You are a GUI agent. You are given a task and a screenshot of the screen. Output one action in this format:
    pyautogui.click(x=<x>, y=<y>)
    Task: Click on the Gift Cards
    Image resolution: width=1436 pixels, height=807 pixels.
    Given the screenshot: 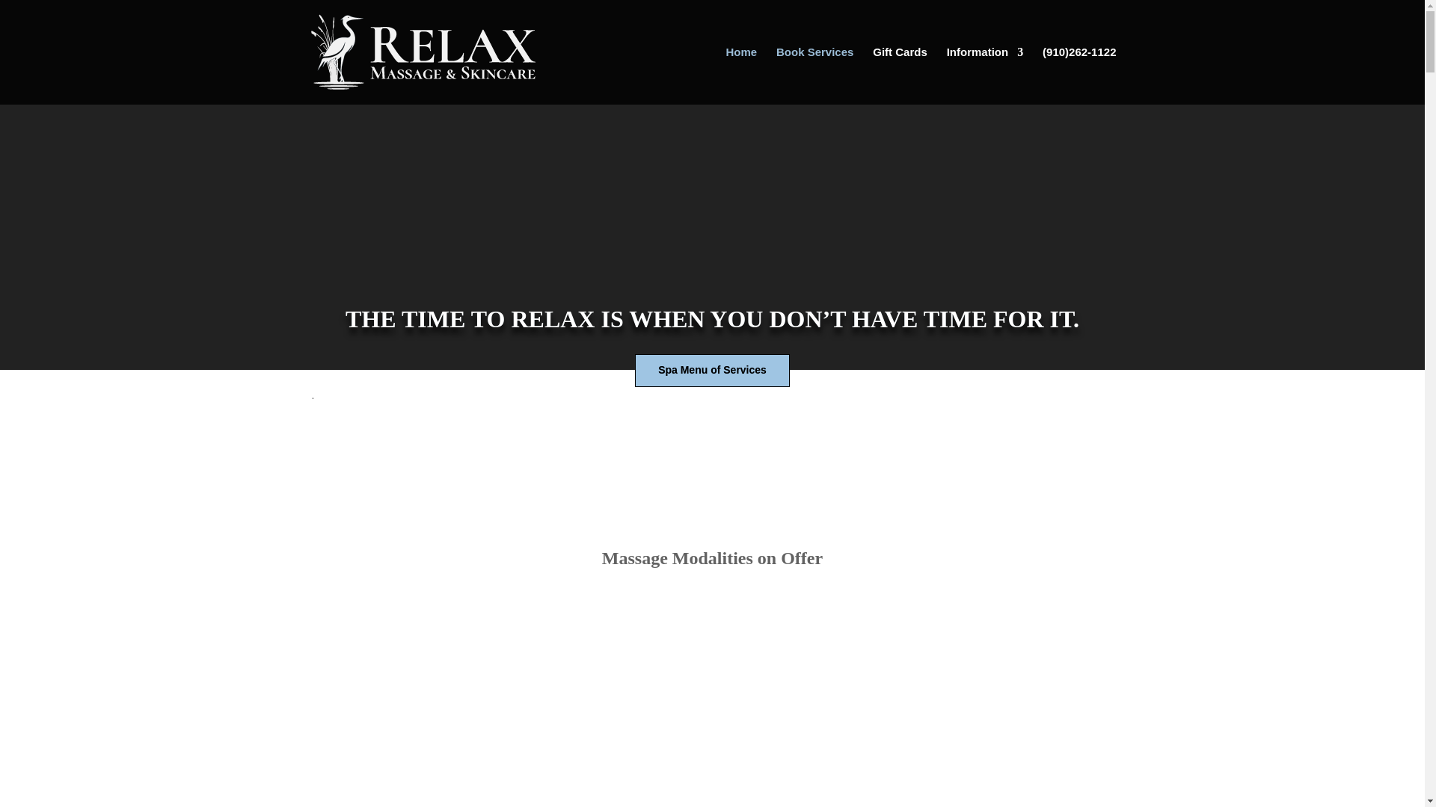 What is the action you would take?
    pyautogui.click(x=900, y=75)
    